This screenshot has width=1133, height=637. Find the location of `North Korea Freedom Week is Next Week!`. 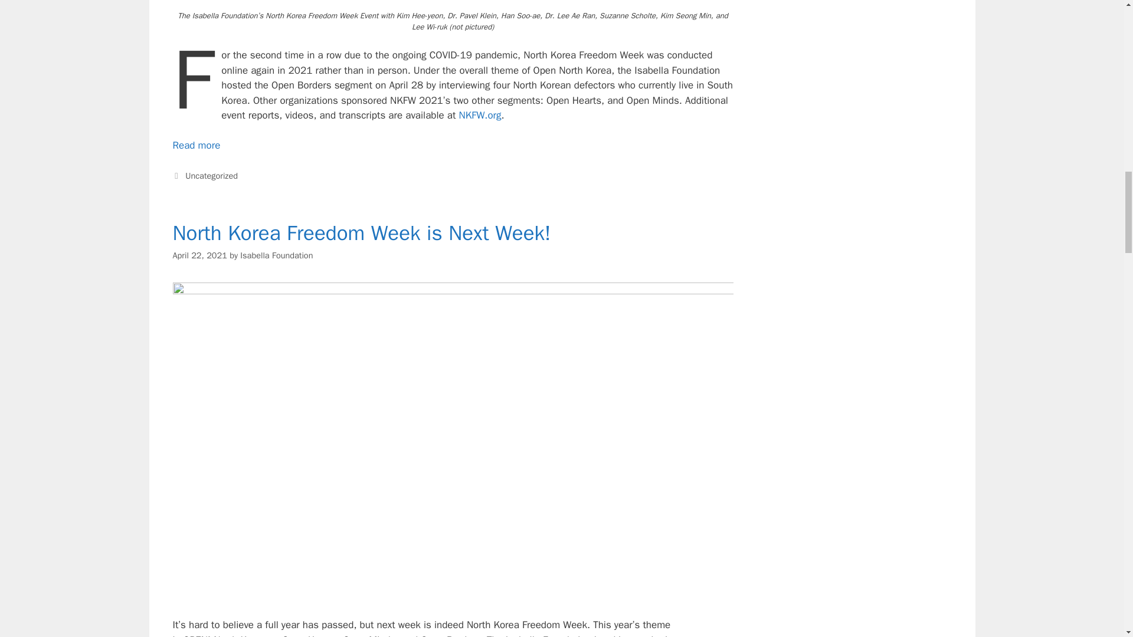

North Korea Freedom Week is Next Week! is located at coordinates (361, 232).